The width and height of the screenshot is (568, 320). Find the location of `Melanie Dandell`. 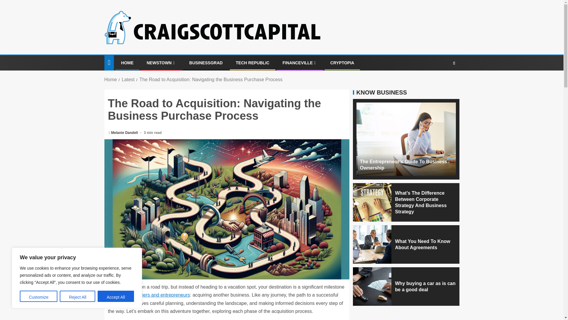

Melanie Dandell is located at coordinates (125, 132).